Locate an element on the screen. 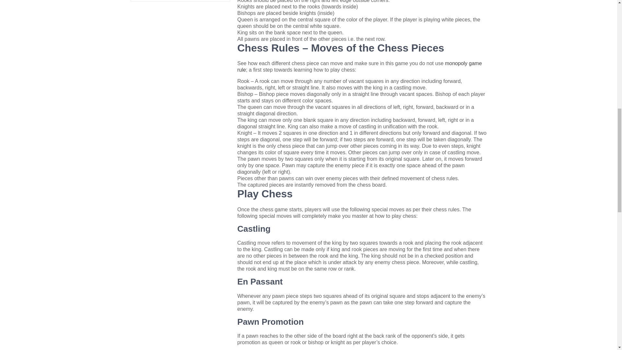 The height and width of the screenshot is (350, 622). monopoly game rule is located at coordinates (359, 66).